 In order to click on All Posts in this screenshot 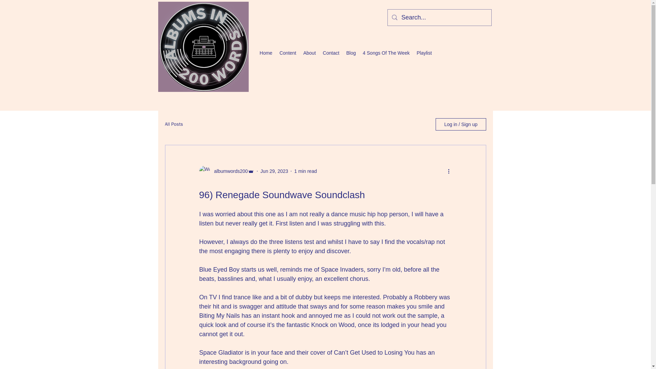, I will do `click(174, 124)`.